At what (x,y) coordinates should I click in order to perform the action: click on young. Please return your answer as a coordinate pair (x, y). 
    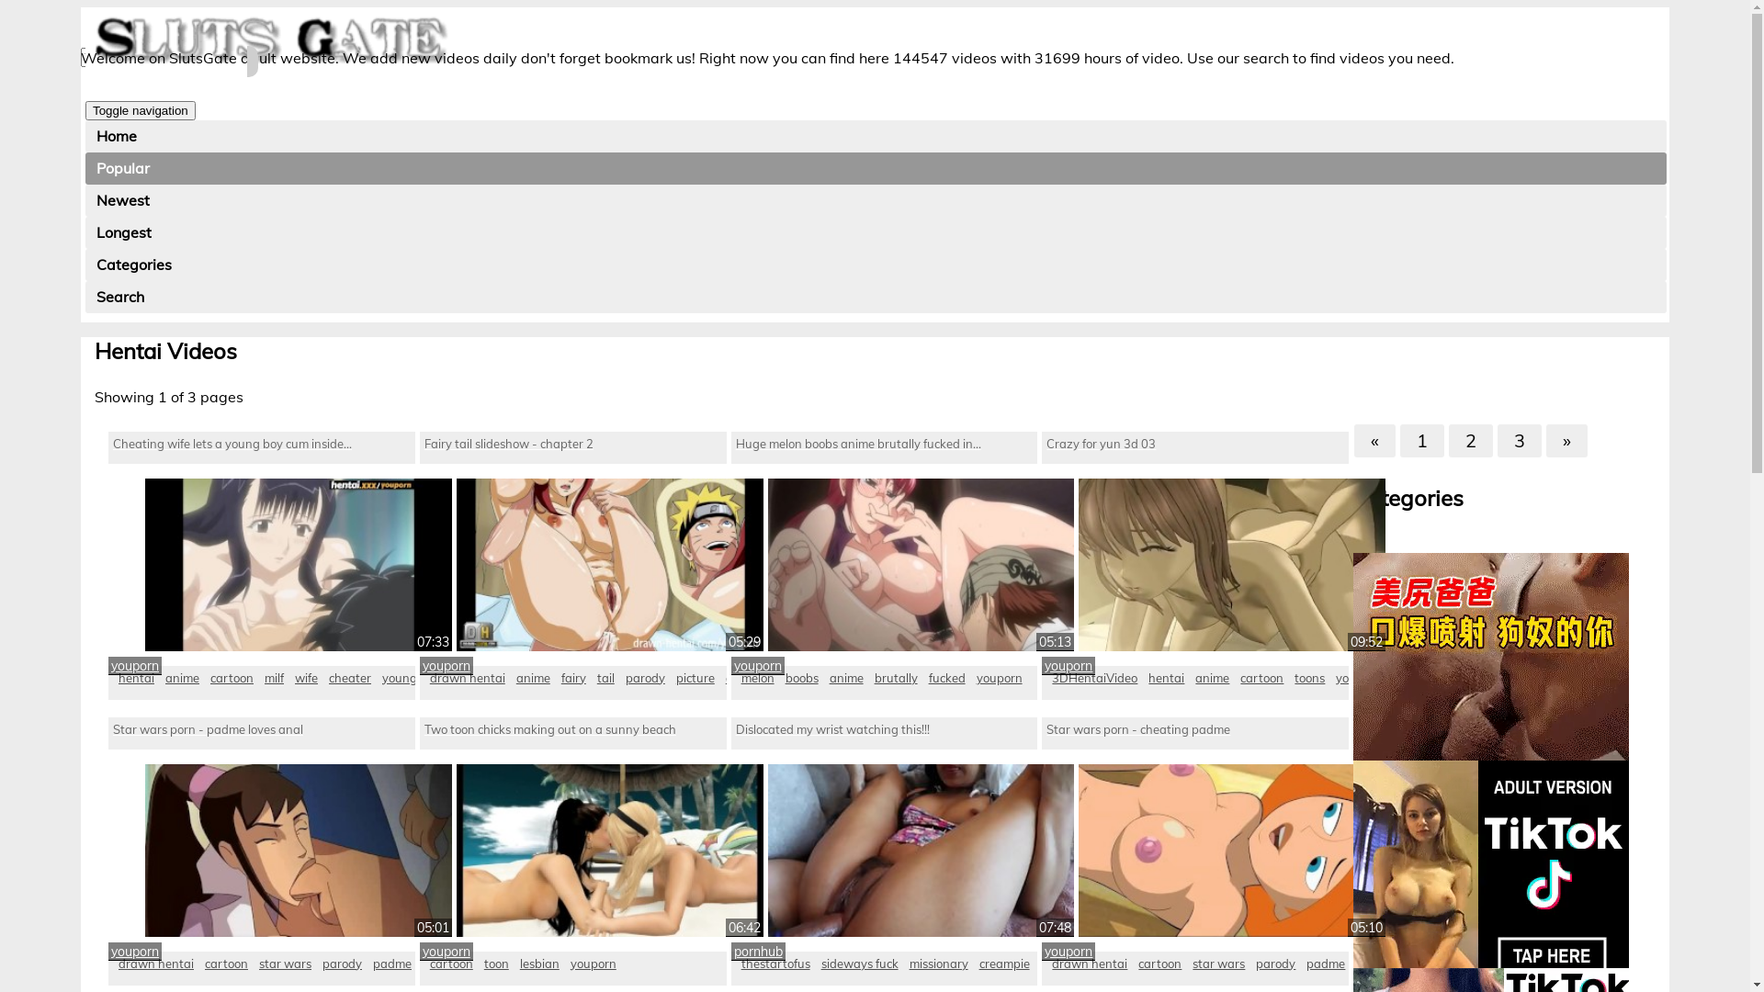
    Looking at the image, I should click on (400, 678).